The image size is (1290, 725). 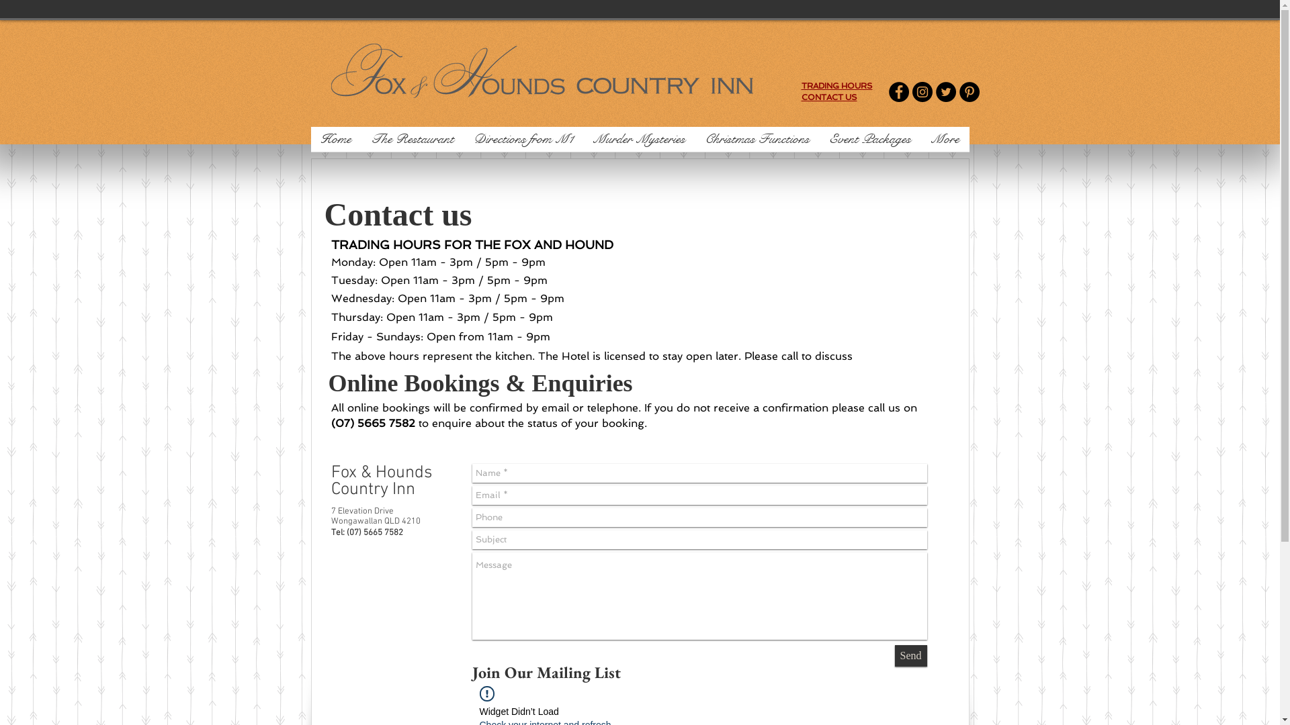 What do you see at coordinates (757, 144) in the screenshot?
I see `Christmas Functions` at bounding box center [757, 144].